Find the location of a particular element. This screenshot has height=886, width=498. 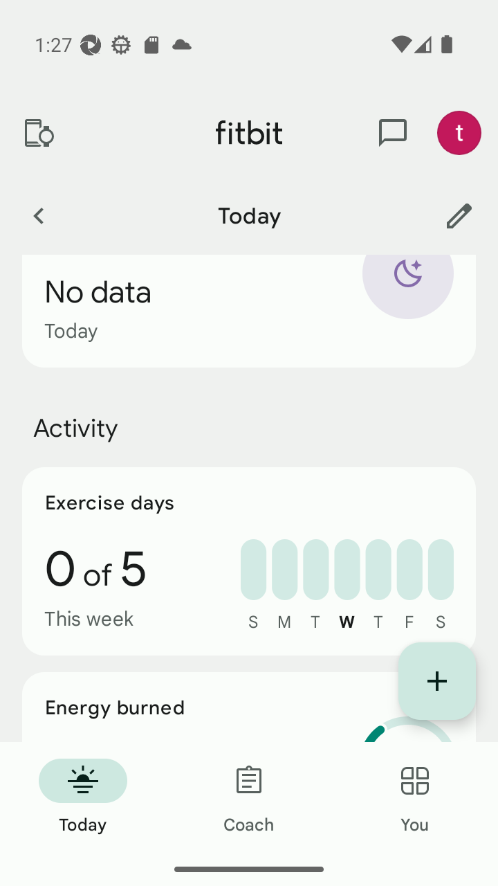

Exercise days 0 of 5 This week is located at coordinates (249, 561).